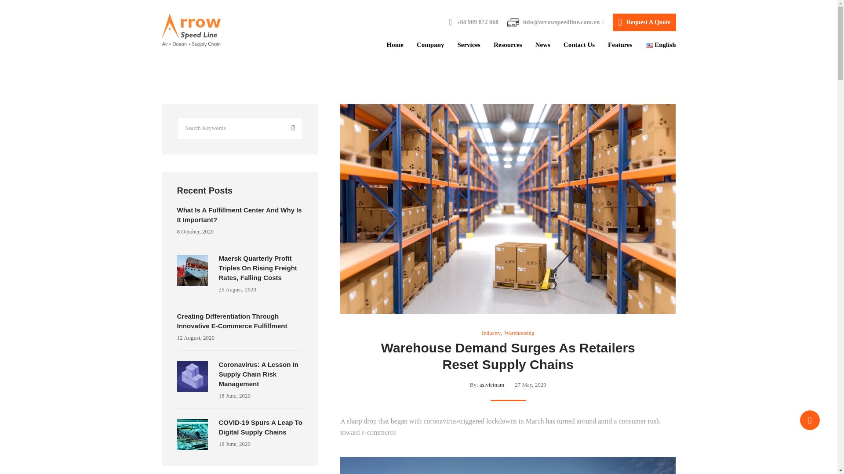 This screenshot has height=474, width=844. Describe the element at coordinates (191, 30) in the screenshot. I see `Arrow Speed Line` at that location.